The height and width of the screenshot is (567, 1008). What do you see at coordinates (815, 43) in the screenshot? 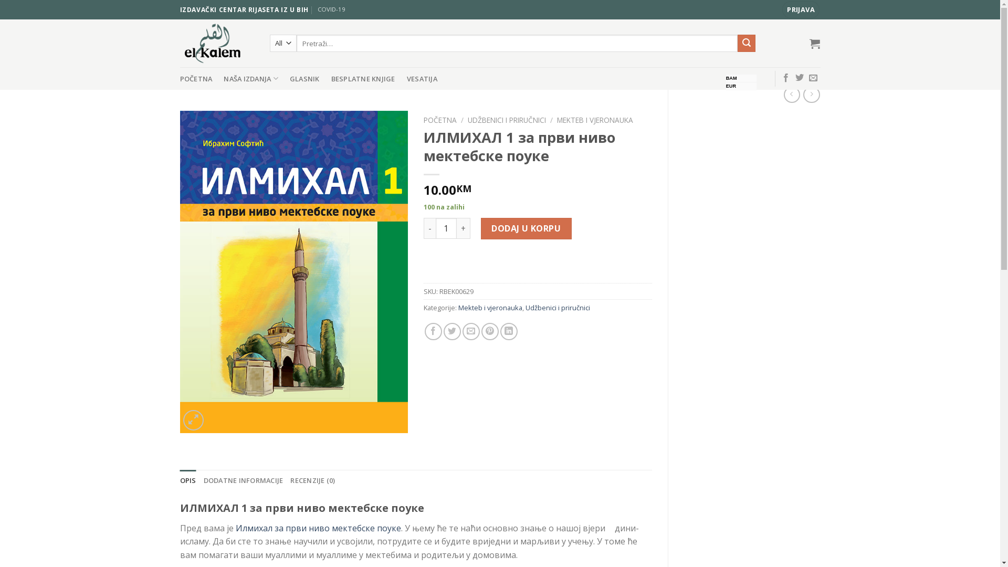
I see `Korpa` at bounding box center [815, 43].